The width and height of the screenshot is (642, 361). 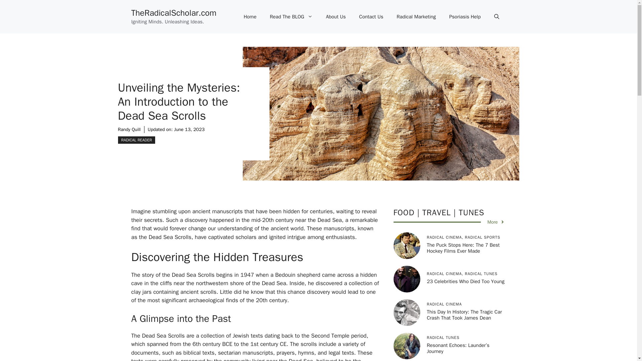 I want to click on Radical Marketing, so click(x=416, y=17).